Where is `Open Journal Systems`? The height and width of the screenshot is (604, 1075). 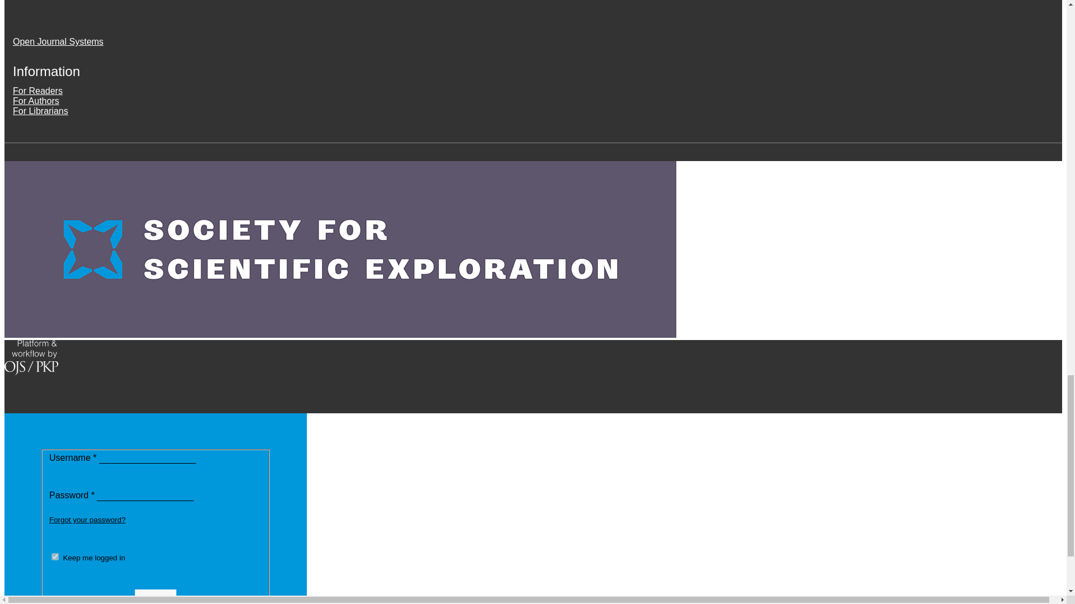
Open Journal Systems is located at coordinates (58, 41).